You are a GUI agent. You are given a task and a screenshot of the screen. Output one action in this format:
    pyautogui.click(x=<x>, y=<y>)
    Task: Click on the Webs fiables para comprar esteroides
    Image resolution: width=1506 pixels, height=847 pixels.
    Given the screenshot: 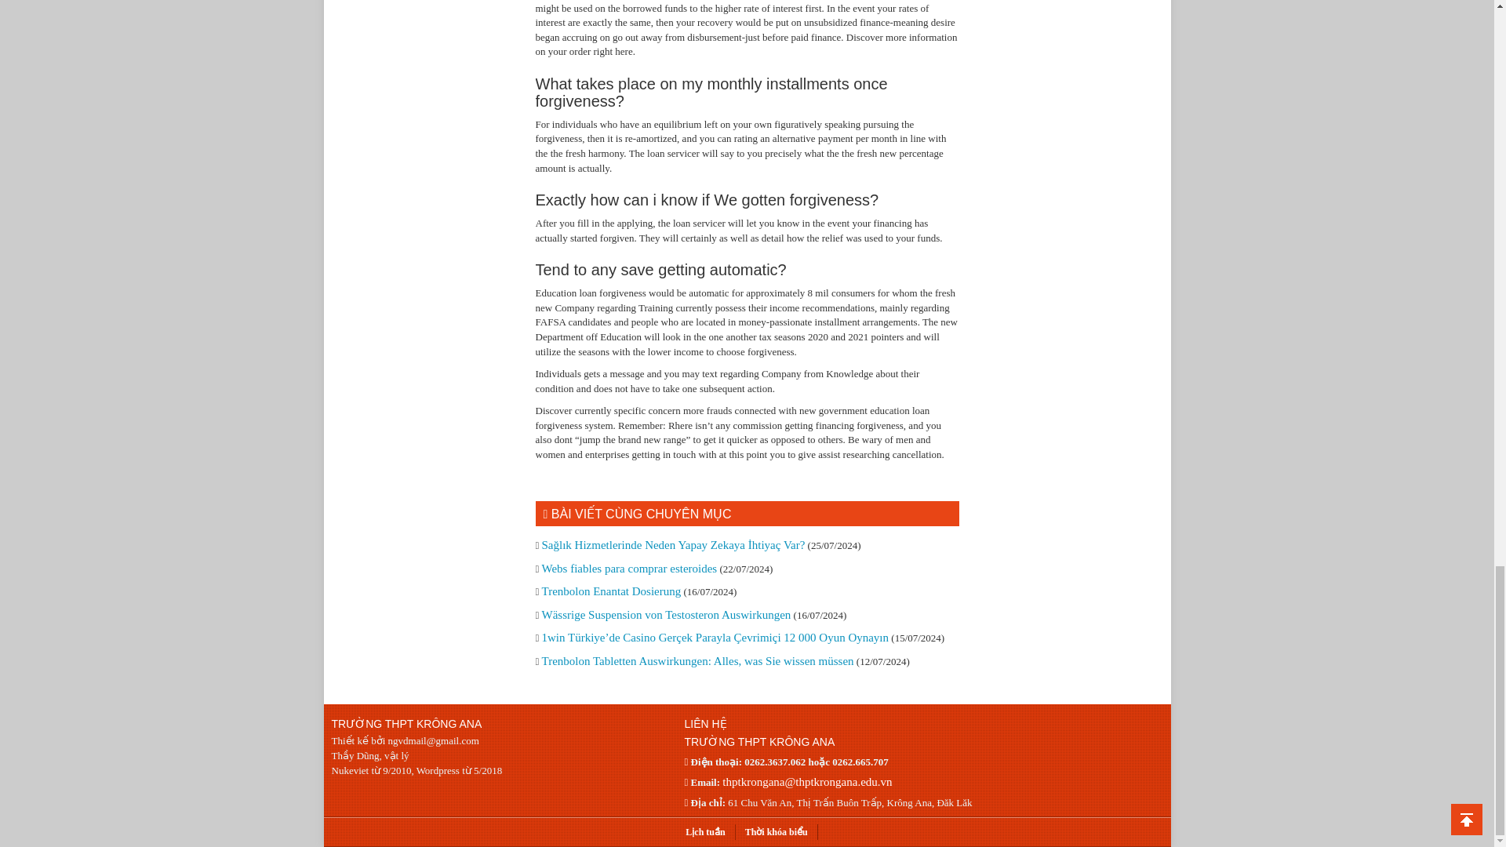 What is the action you would take?
    pyautogui.click(x=628, y=569)
    